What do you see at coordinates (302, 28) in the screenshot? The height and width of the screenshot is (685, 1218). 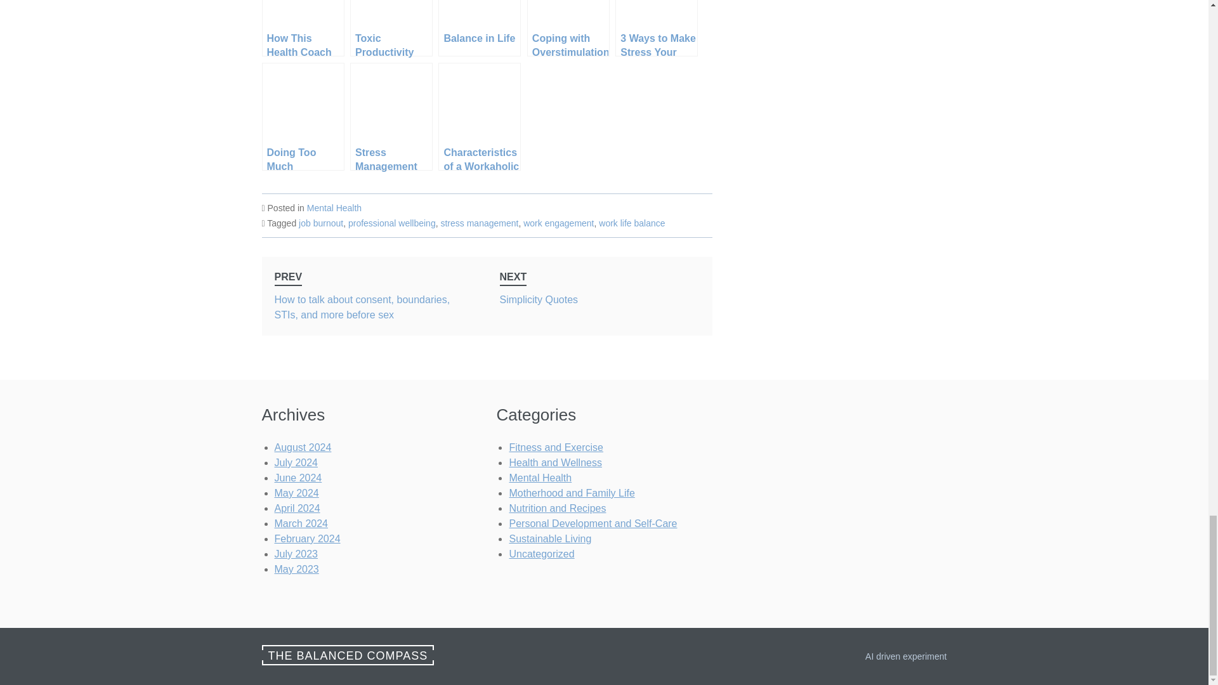 I see `Coping with Overstimulation` at bounding box center [302, 28].